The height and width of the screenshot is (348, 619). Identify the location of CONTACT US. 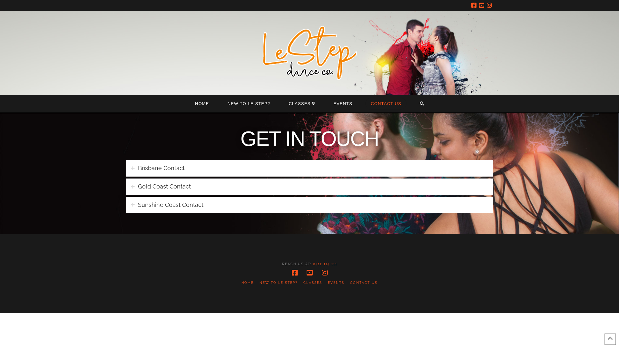
(386, 104).